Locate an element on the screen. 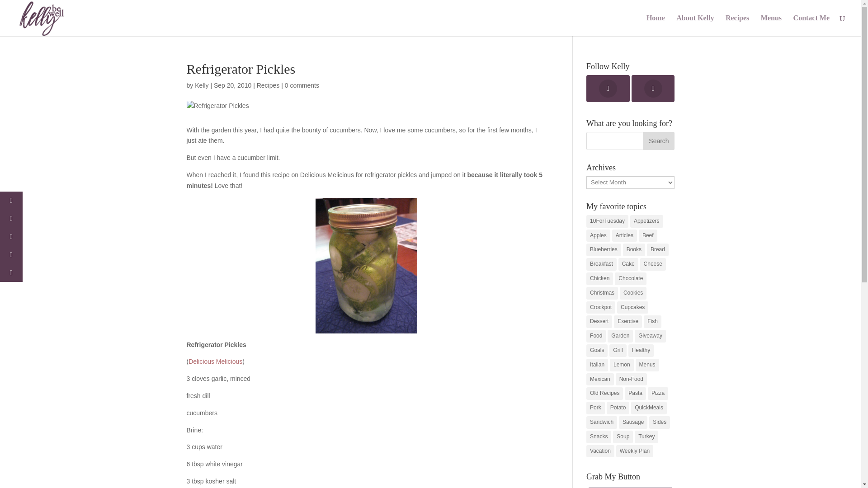 This screenshot has width=868, height=488. Posts by Kelly is located at coordinates (201, 85).